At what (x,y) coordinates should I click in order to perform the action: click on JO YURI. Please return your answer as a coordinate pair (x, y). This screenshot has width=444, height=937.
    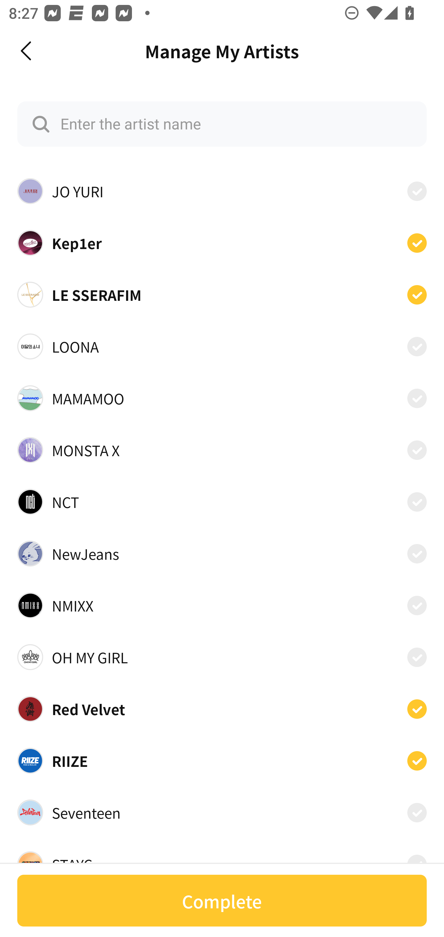
    Looking at the image, I should click on (222, 191).